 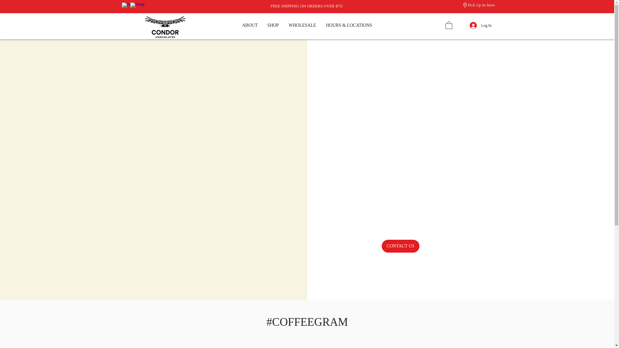 I want to click on CONTACT US, so click(x=400, y=246).